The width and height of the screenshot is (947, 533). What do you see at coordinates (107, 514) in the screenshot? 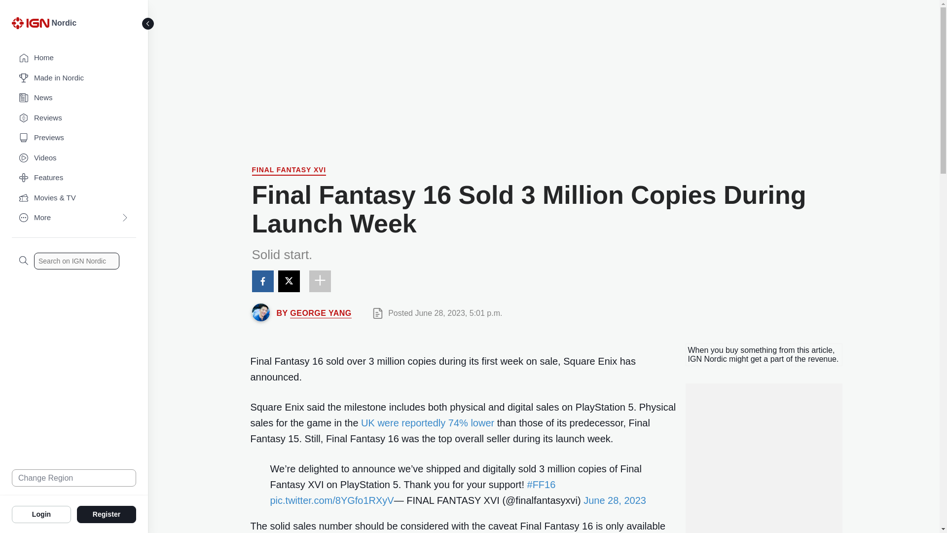
I see `Register` at bounding box center [107, 514].